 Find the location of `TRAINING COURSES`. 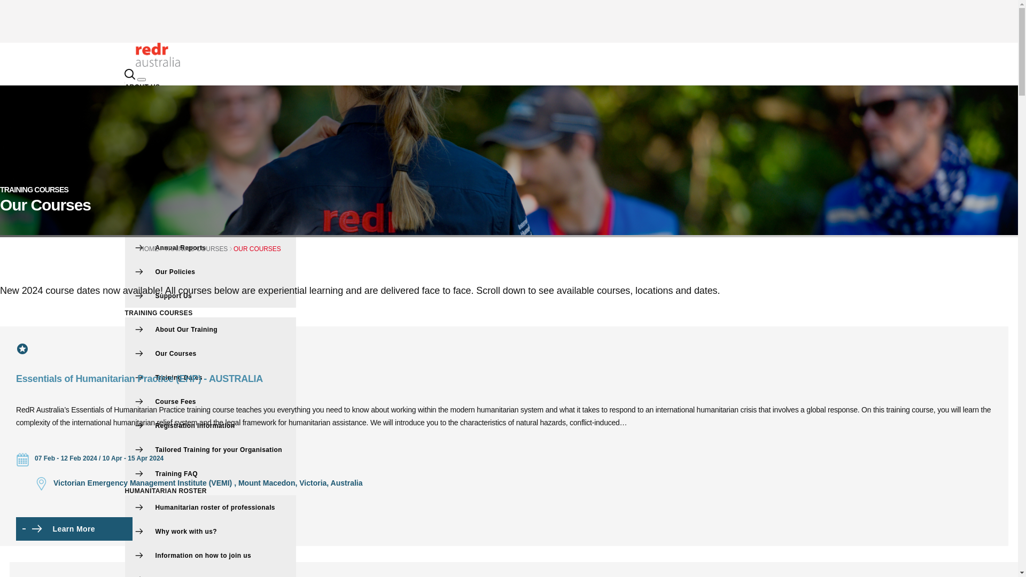

TRAINING COURSES is located at coordinates (196, 249).